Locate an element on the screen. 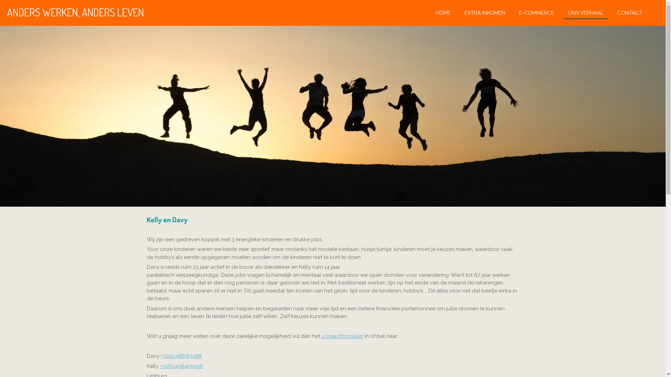 This screenshot has width=671, height=377. ONS VERHAAL is located at coordinates (586, 13).